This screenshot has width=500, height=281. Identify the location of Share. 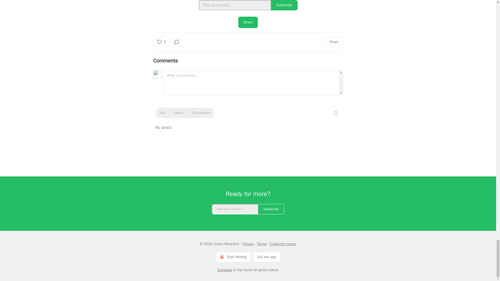
(248, 22).